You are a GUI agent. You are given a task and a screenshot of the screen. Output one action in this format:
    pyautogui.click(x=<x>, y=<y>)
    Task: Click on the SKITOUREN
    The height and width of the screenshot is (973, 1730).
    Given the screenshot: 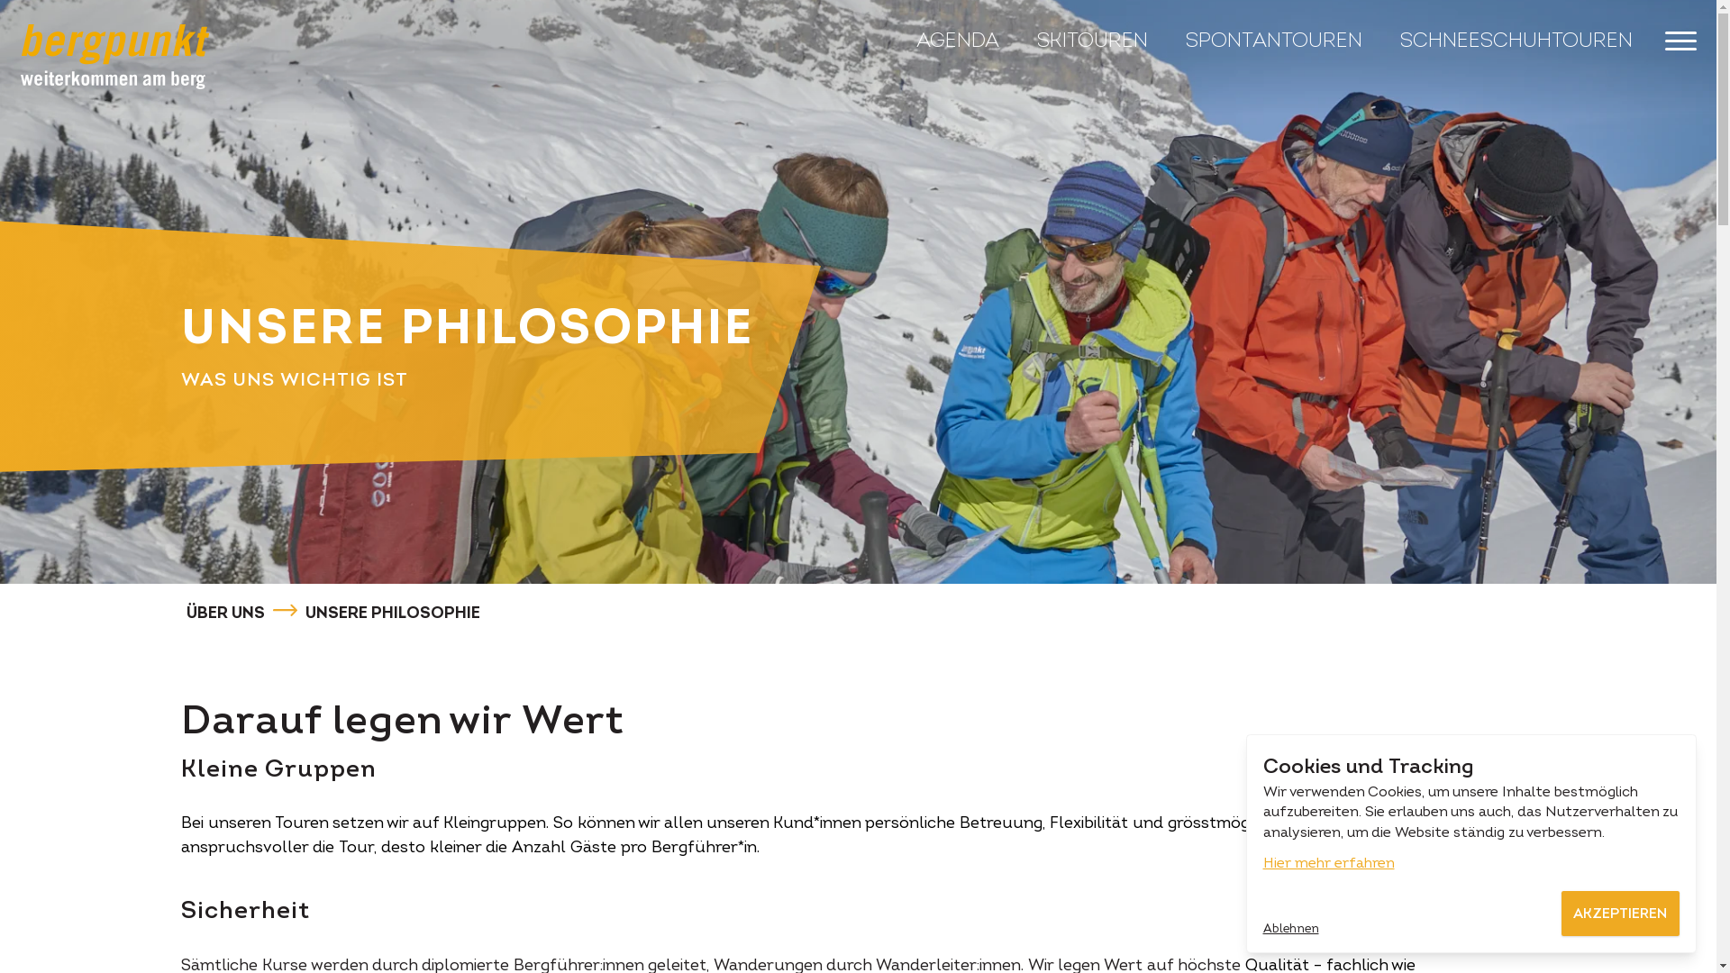 What is the action you would take?
    pyautogui.click(x=1094, y=40)
    